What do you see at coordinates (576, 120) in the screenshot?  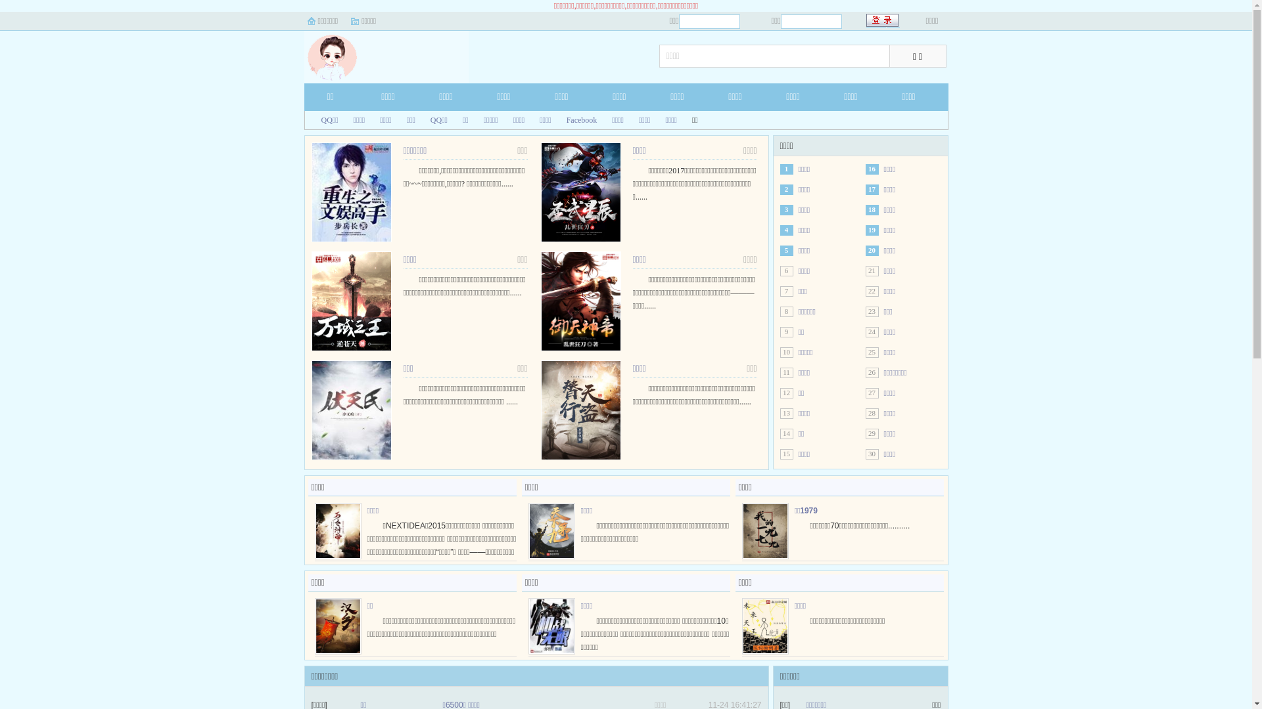 I see `Facebook` at bounding box center [576, 120].